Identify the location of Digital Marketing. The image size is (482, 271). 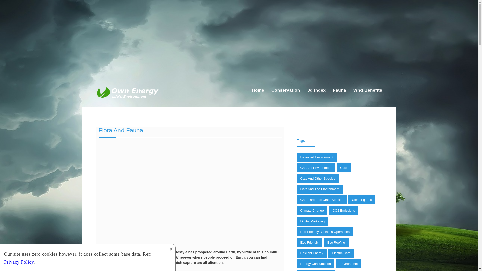
(312, 221).